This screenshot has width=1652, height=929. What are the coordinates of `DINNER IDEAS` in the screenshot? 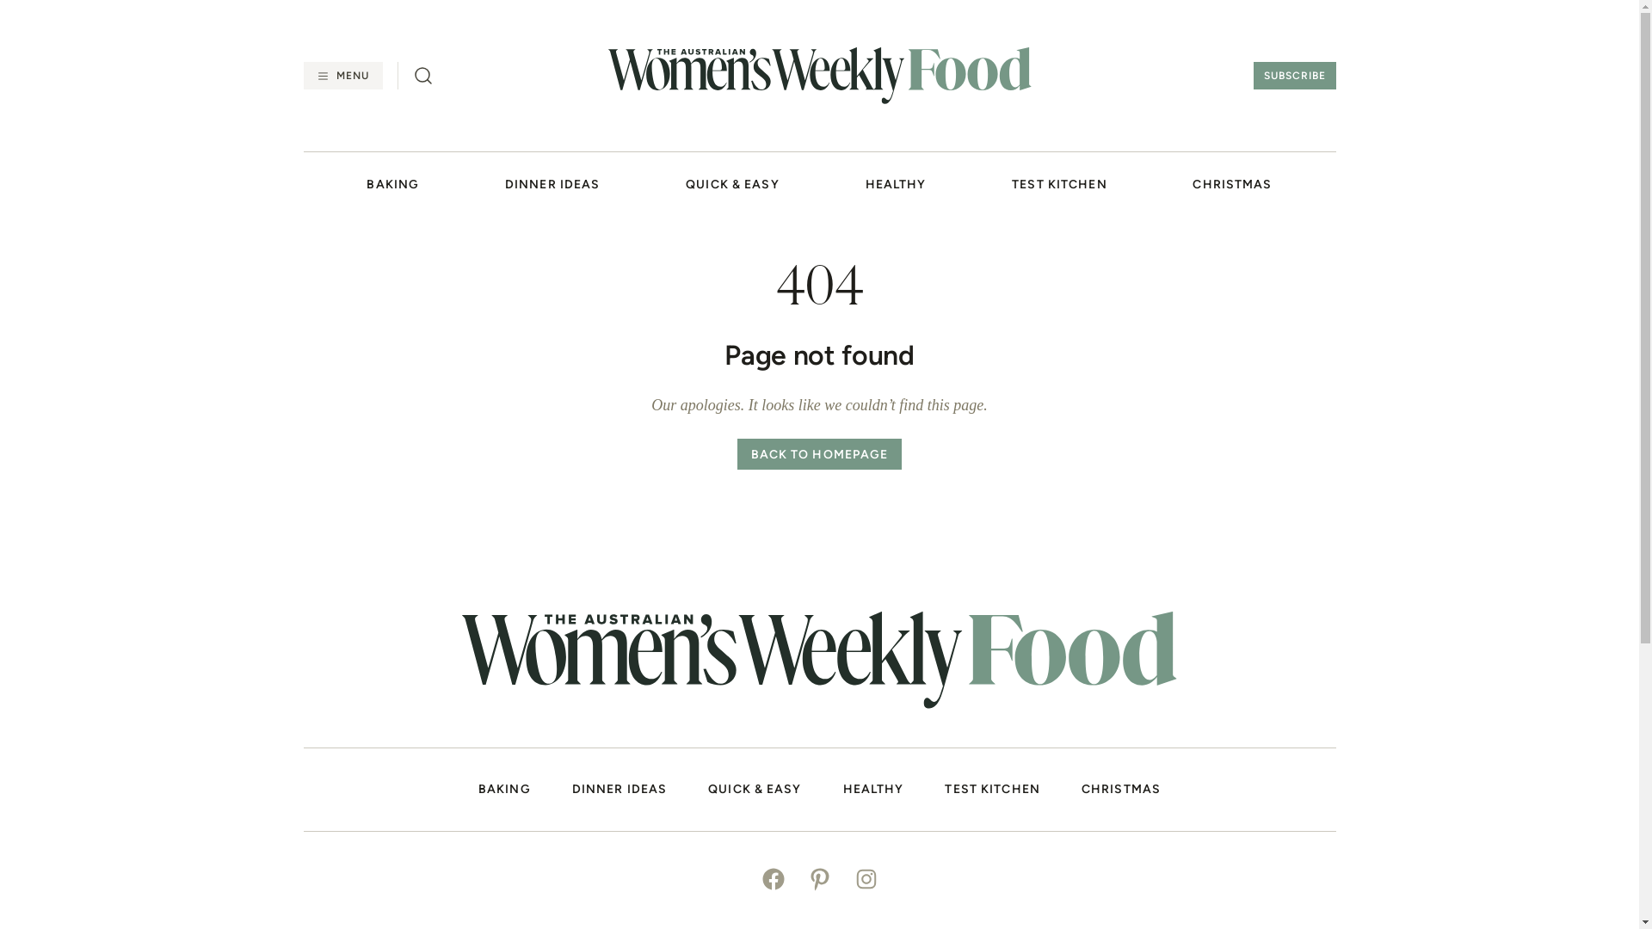 It's located at (619, 790).